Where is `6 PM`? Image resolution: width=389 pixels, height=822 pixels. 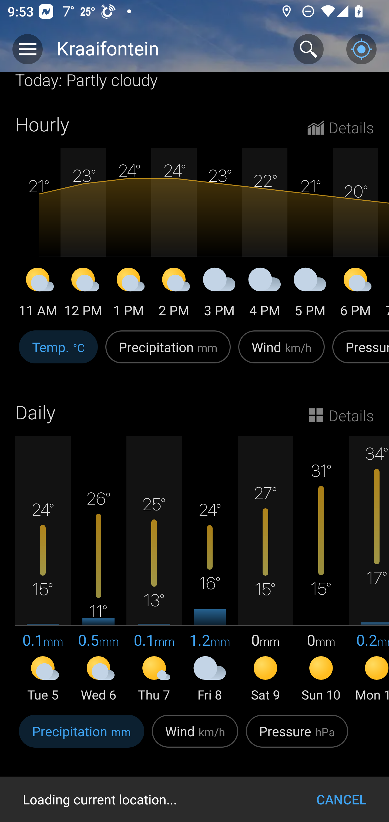
6 PM is located at coordinates (356, 294).